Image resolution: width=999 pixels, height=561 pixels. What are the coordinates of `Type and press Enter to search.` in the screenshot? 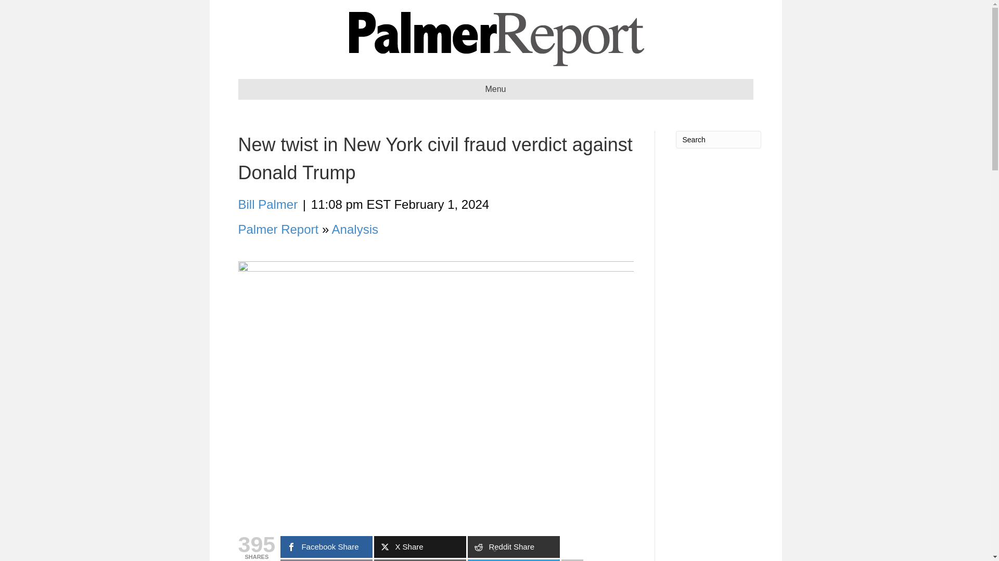 It's located at (718, 139).